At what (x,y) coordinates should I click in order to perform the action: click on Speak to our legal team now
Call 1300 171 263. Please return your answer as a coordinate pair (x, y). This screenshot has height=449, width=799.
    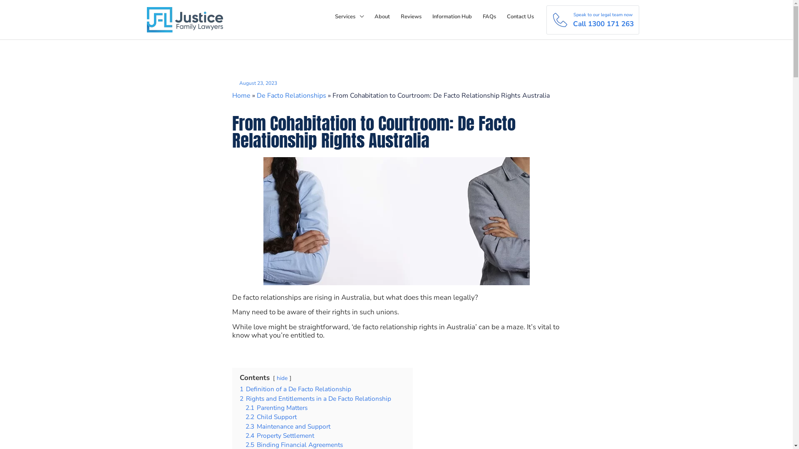
    Looking at the image, I should click on (593, 20).